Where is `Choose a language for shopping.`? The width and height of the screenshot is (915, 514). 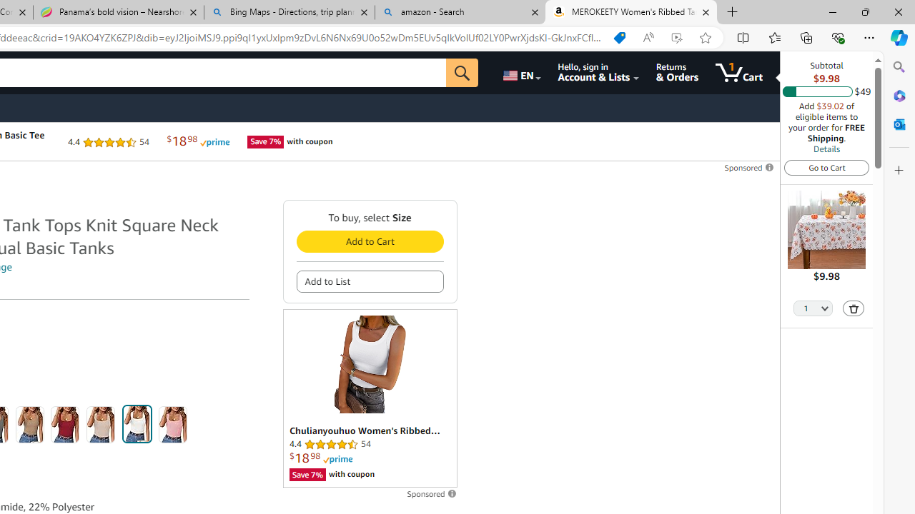 Choose a language for shopping. is located at coordinates (520, 73).